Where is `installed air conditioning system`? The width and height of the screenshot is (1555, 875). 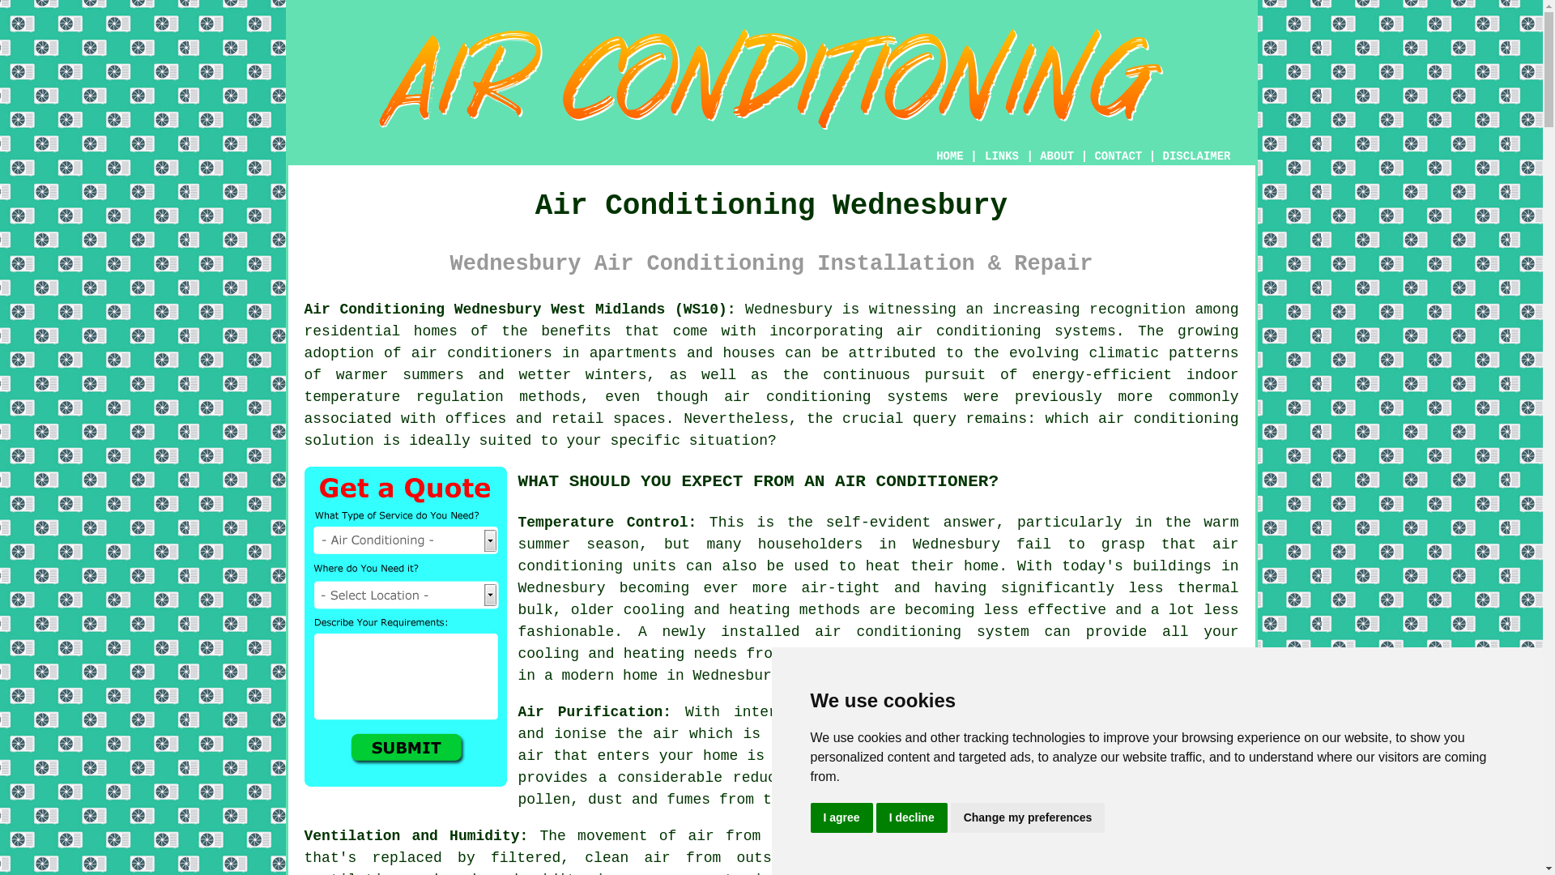
installed air conditioning system is located at coordinates (875, 632).